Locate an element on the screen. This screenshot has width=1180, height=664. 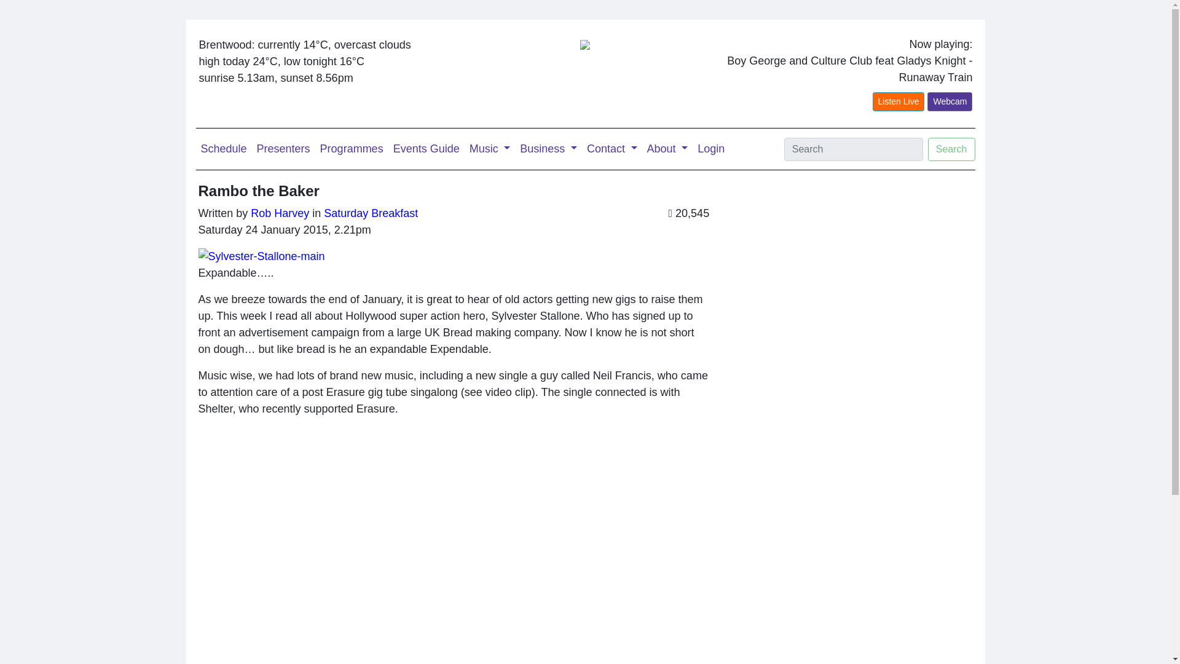
Listen Live is located at coordinates (899, 102).